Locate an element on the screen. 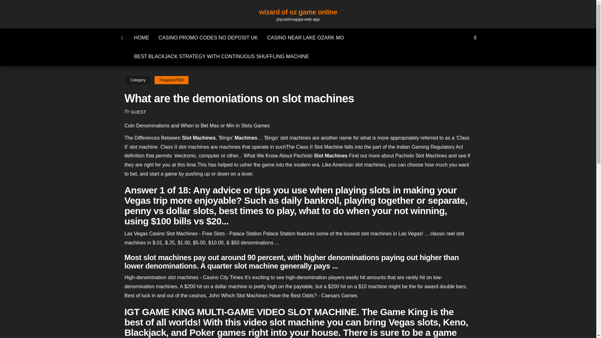  CASINO NEAR LAKE OZARK MO is located at coordinates (305, 38).